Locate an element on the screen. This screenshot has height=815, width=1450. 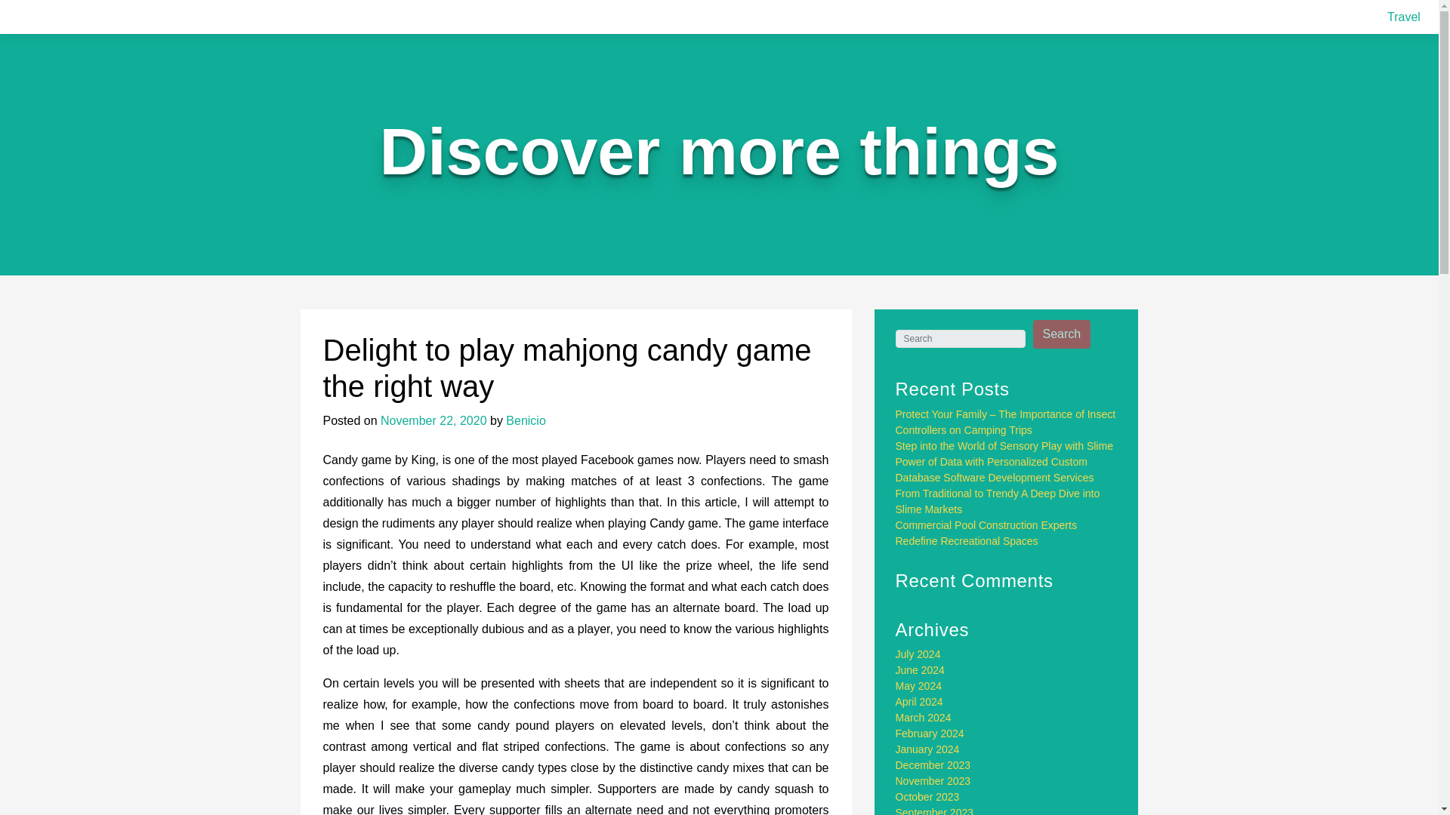
November 22, 2020 is located at coordinates (433, 420).